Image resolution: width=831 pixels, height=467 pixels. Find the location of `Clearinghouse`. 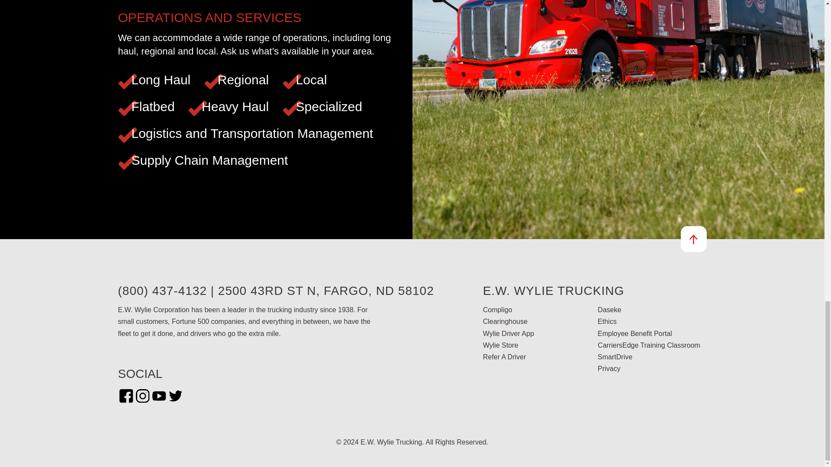

Clearinghouse is located at coordinates (505, 321).